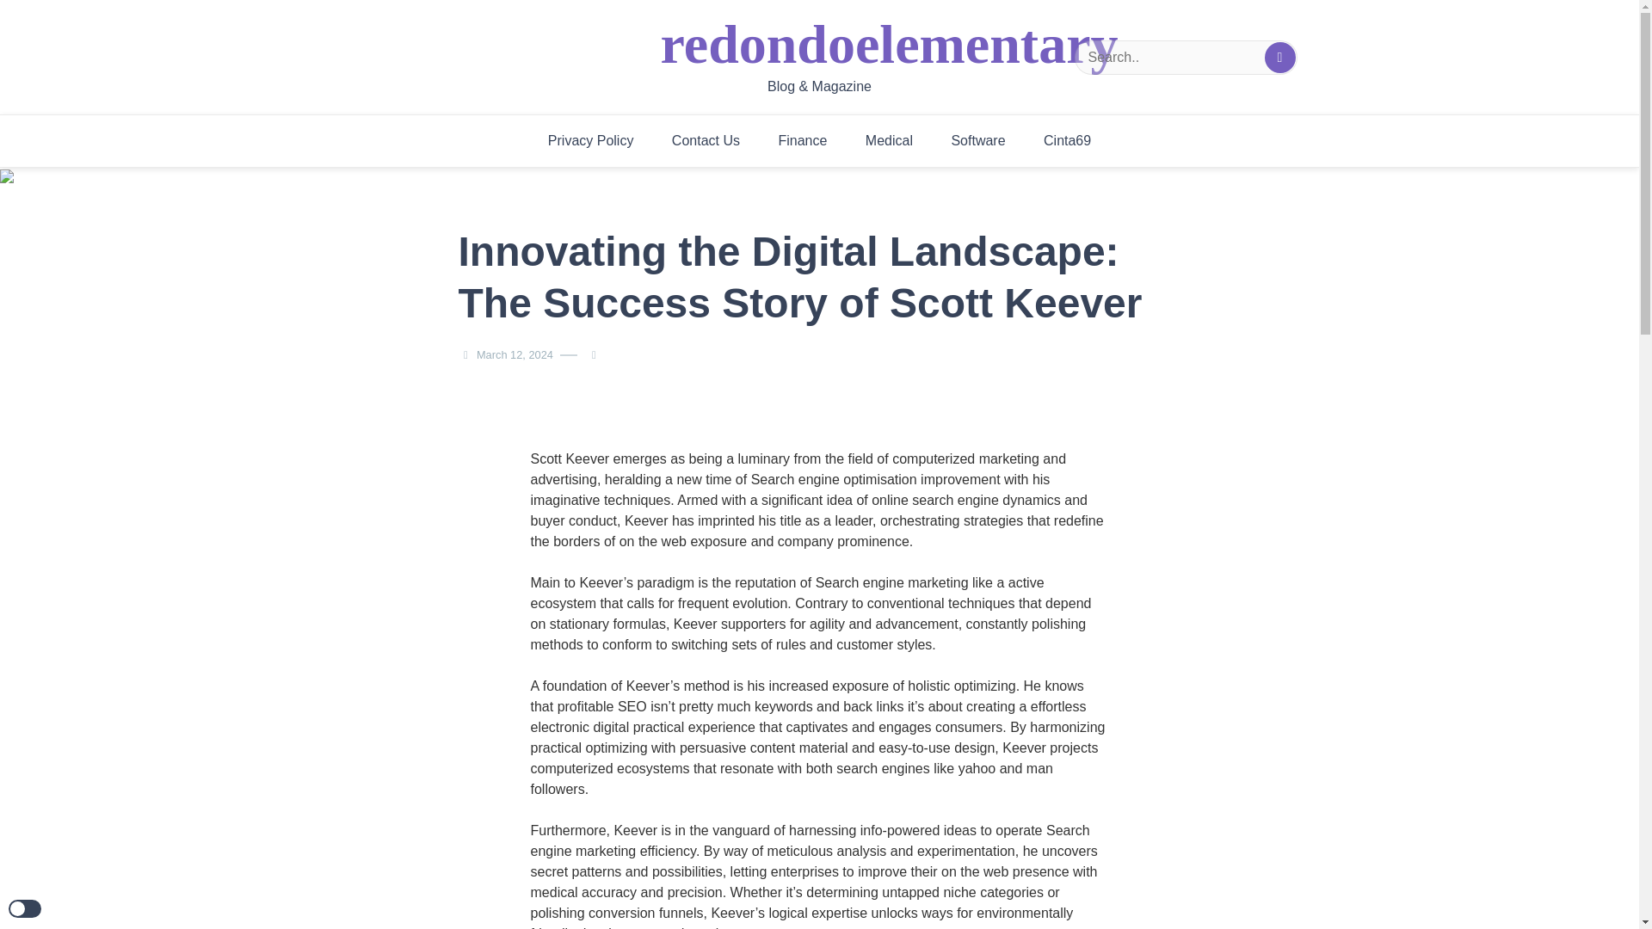 Image resolution: width=1652 pixels, height=929 pixels. I want to click on Medical, so click(889, 140).